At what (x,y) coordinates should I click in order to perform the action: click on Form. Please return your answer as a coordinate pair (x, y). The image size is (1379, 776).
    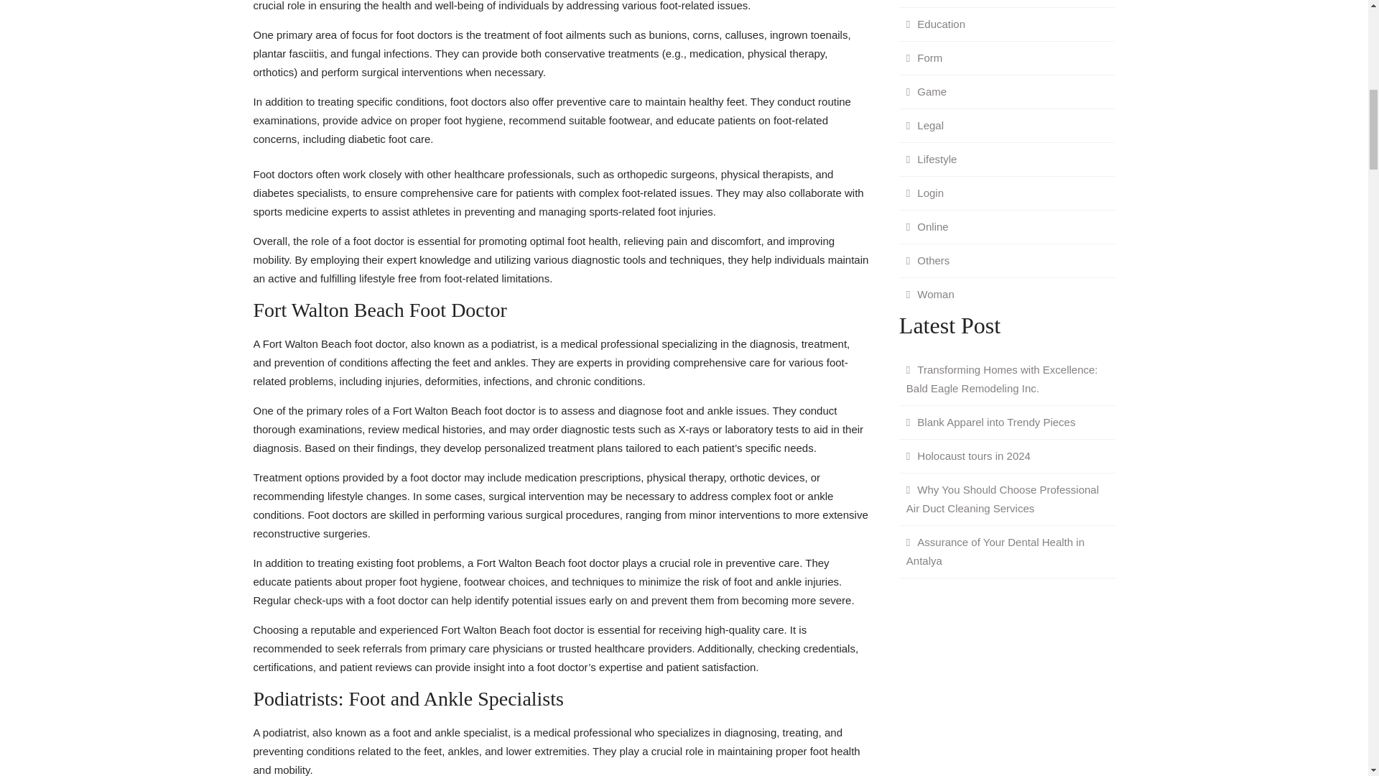
    Looking at the image, I should click on (924, 57).